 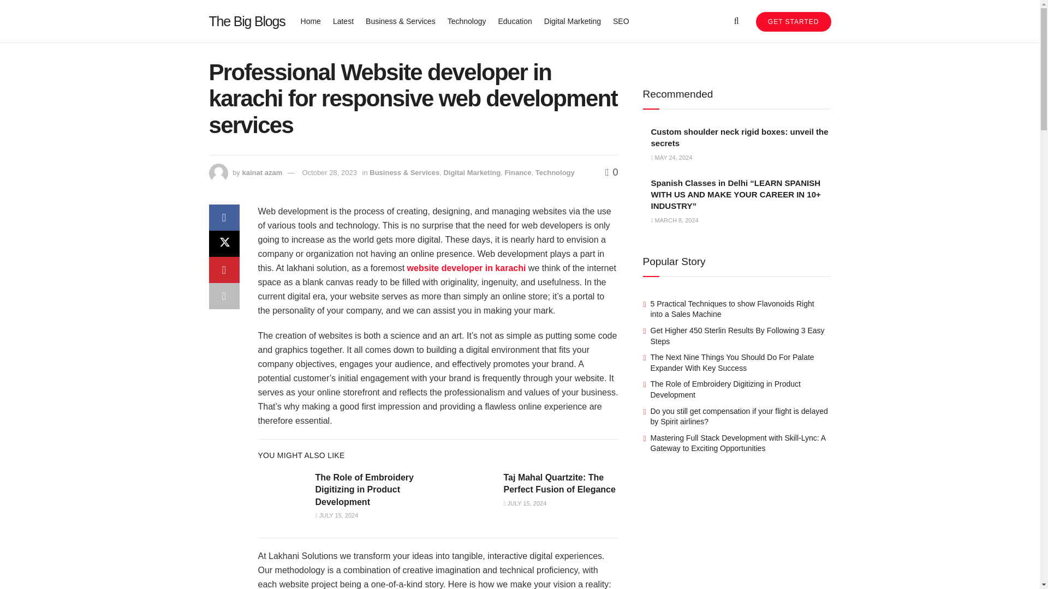 I want to click on website developer in karachi, so click(x=466, y=268).